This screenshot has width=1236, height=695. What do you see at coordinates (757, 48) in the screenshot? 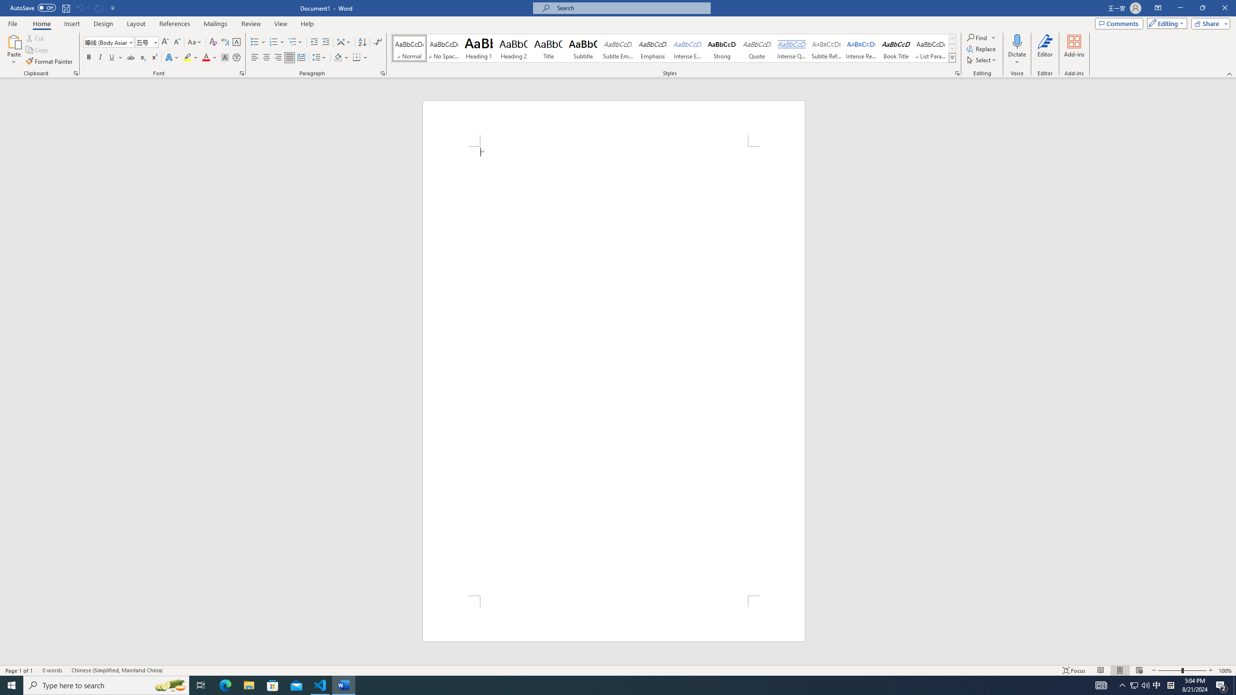
I see `Quote` at bounding box center [757, 48].